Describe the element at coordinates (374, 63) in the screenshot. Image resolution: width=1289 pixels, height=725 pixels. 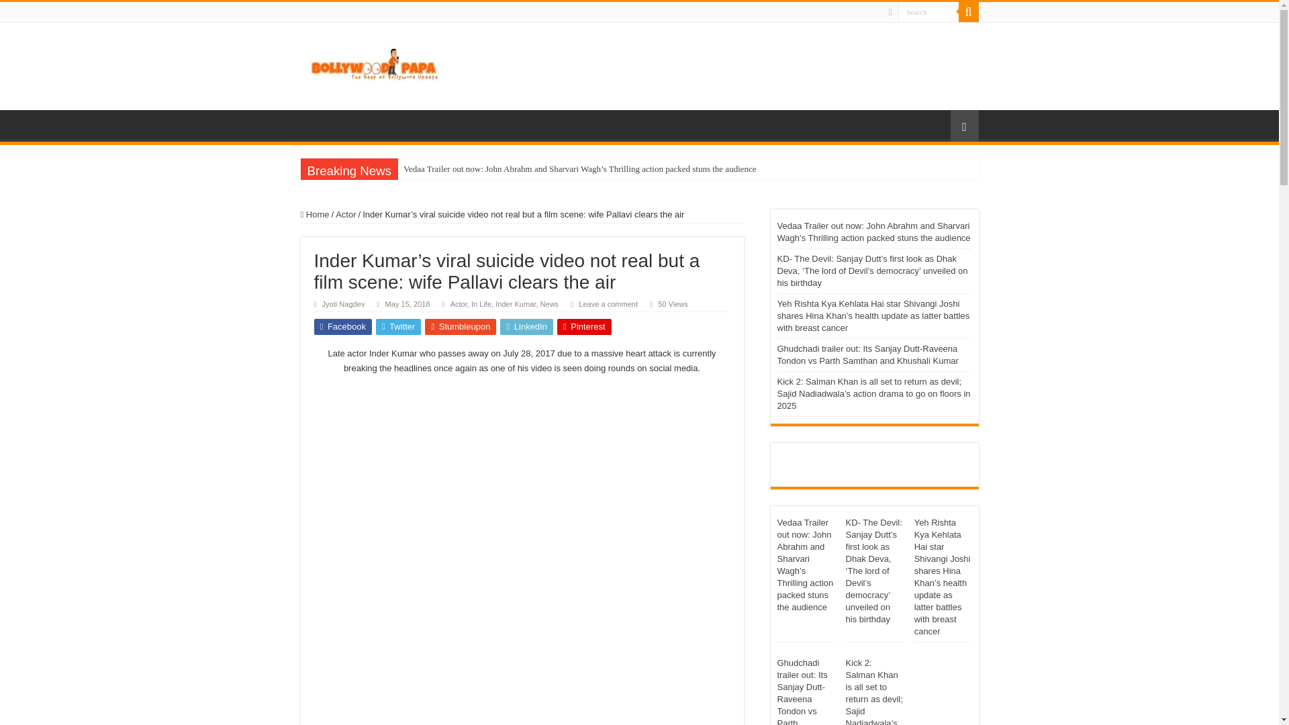
I see `Bollywood Papa` at that location.